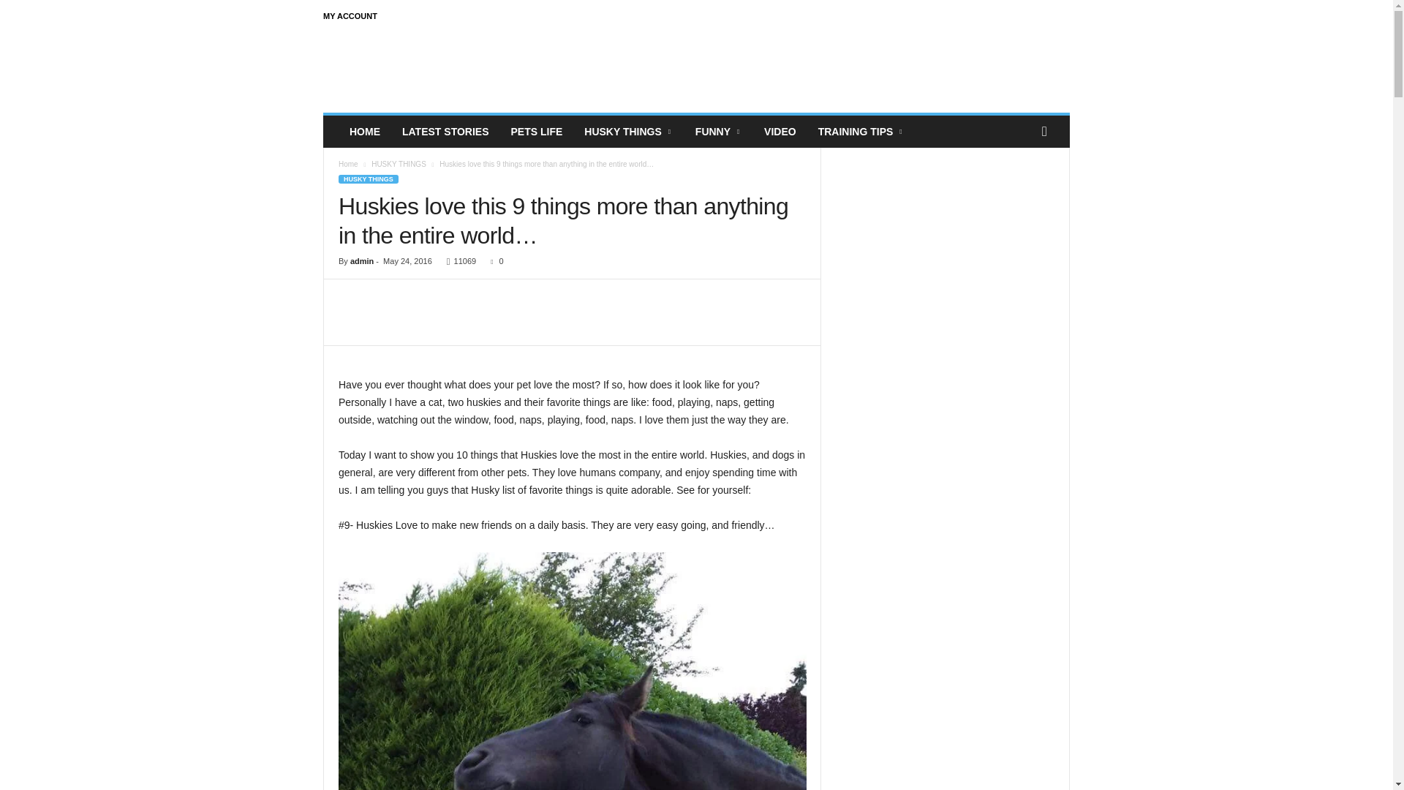 The height and width of the screenshot is (790, 1404). Describe the element at coordinates (369, 178) in the screenshot. I see `HUSKY THINGS` at that location.